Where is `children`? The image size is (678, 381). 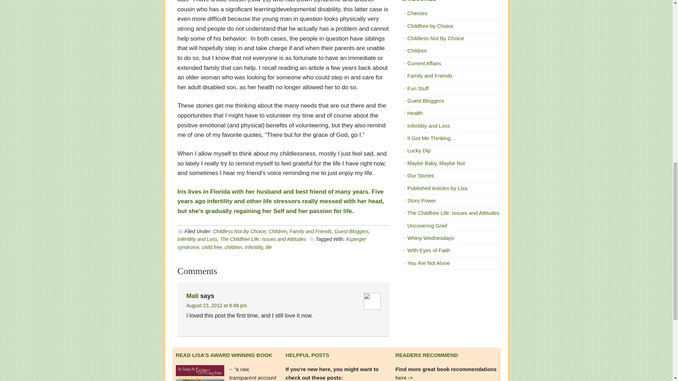
children is located at coordinates (233, 247).